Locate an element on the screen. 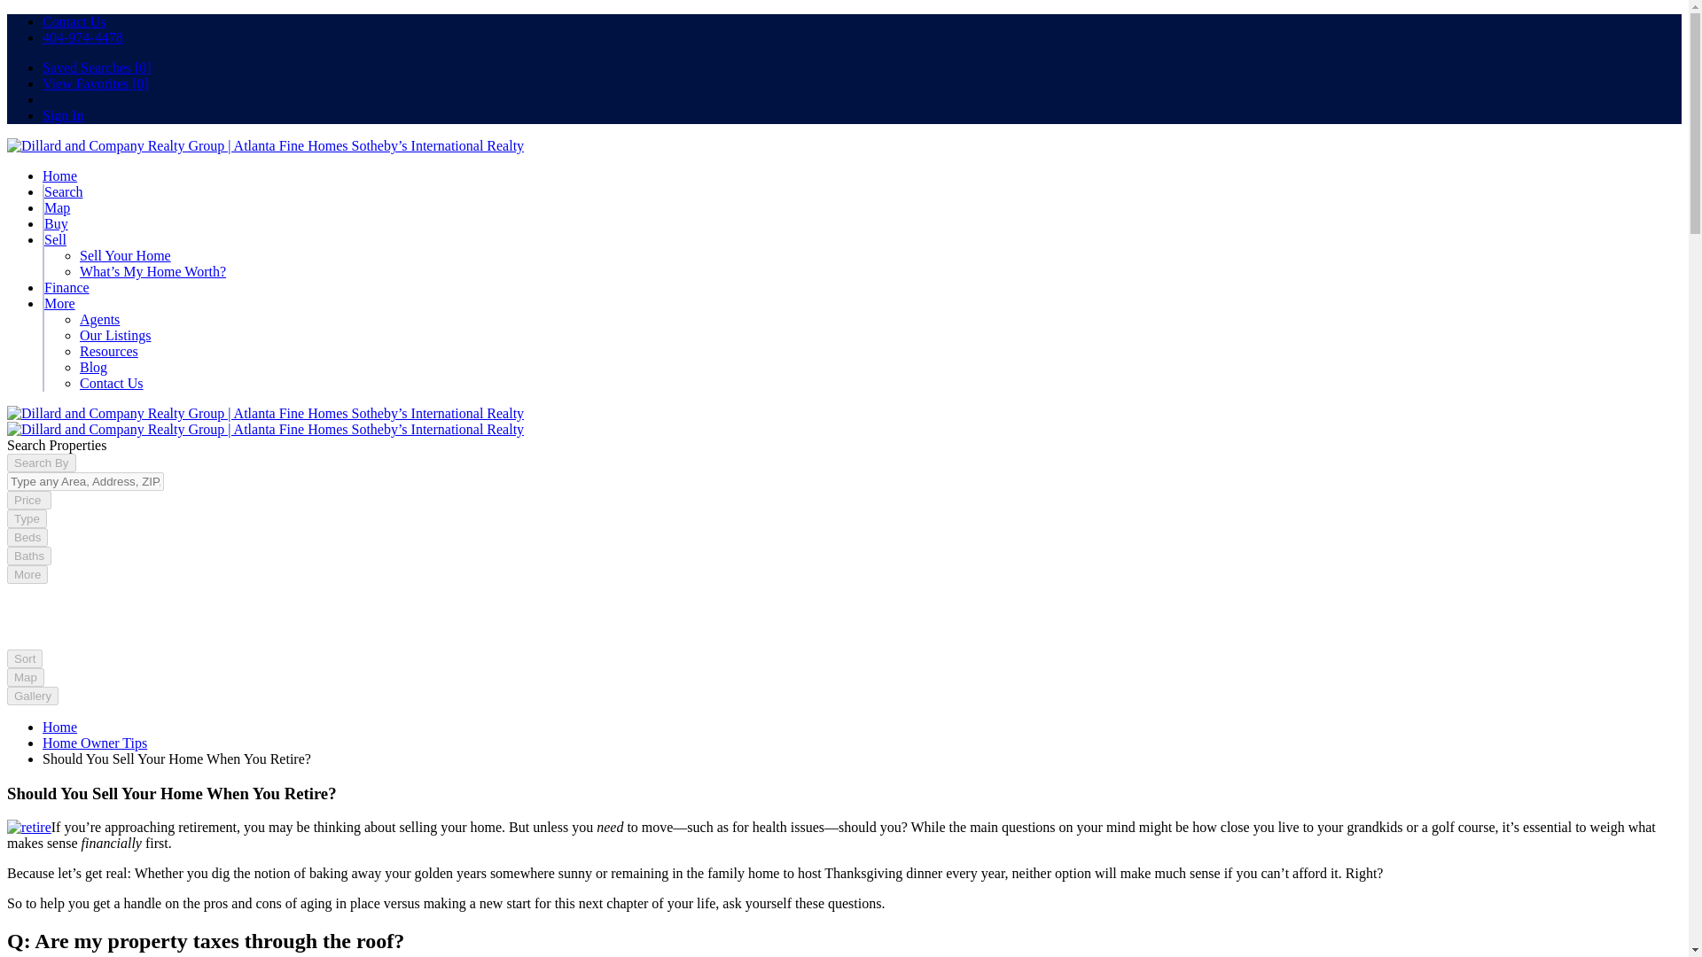 The height and width of the screenshot is (957, 1702). Baths is located at coordinates (28, 556).